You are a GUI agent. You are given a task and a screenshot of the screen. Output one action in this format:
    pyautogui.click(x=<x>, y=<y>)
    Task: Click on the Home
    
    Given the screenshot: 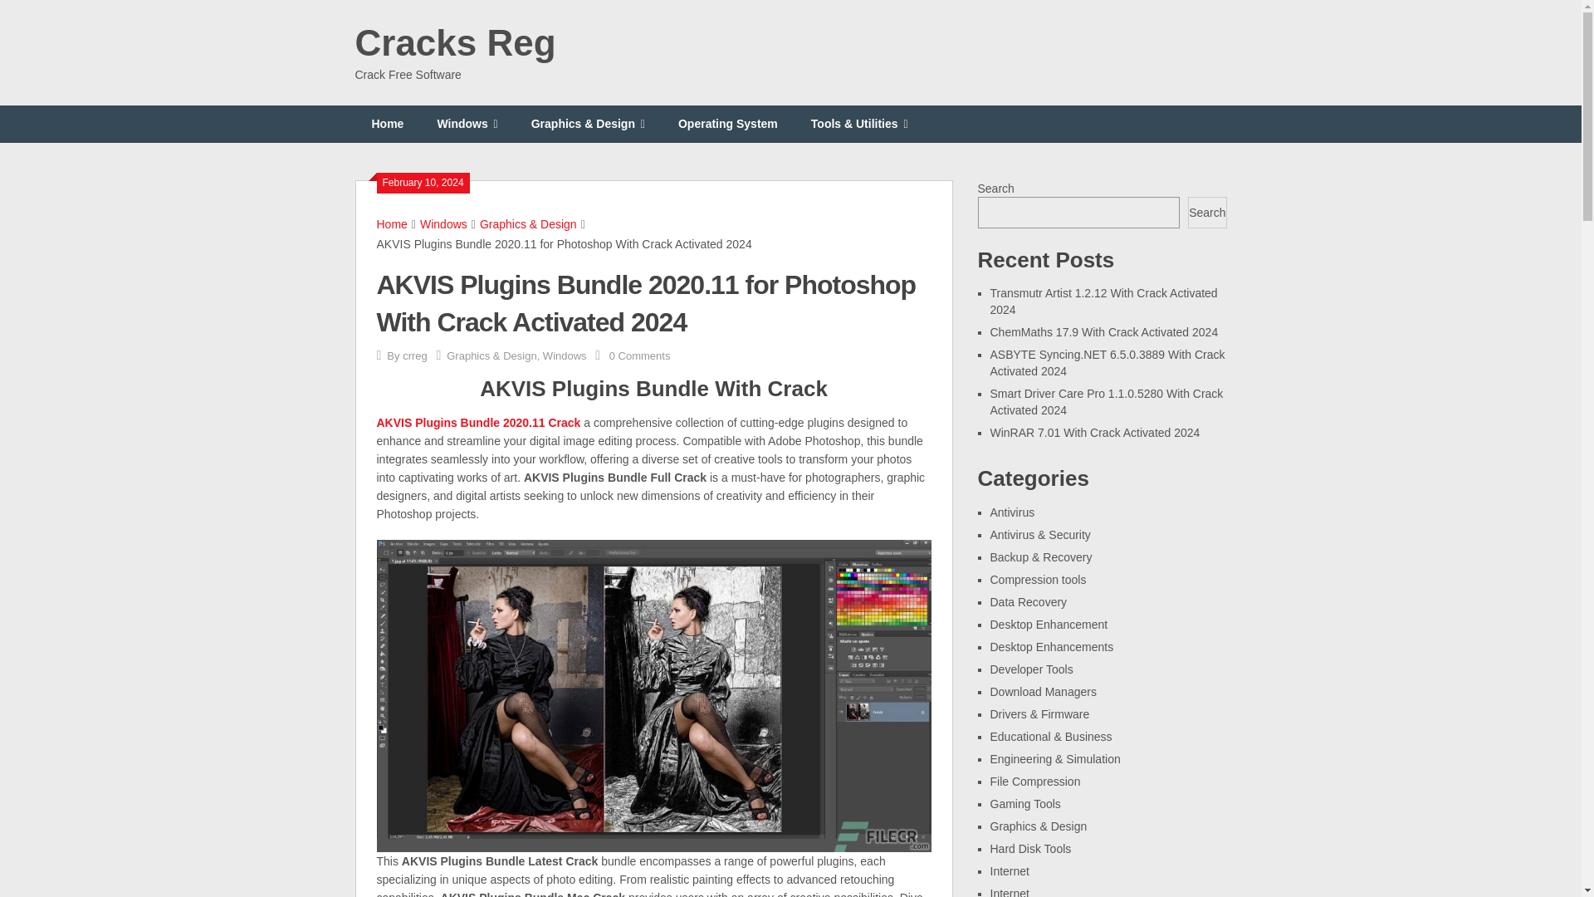 What is the action you would take?
    pyautogui.click(x=388, y=124)
    